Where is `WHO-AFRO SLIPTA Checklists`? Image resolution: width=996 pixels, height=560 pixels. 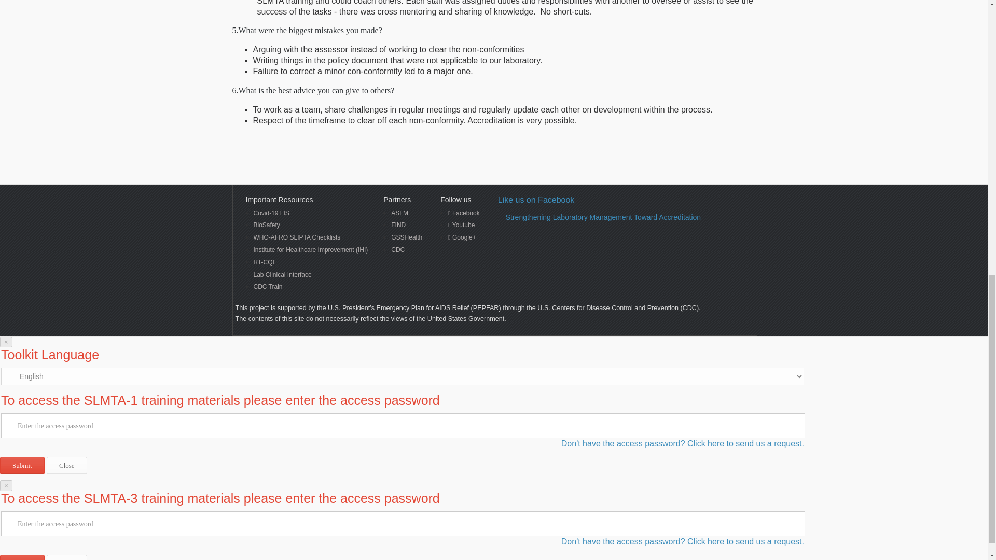
WHO-AFRO SLIPTA Checklists is located at coordinates (310, 237).